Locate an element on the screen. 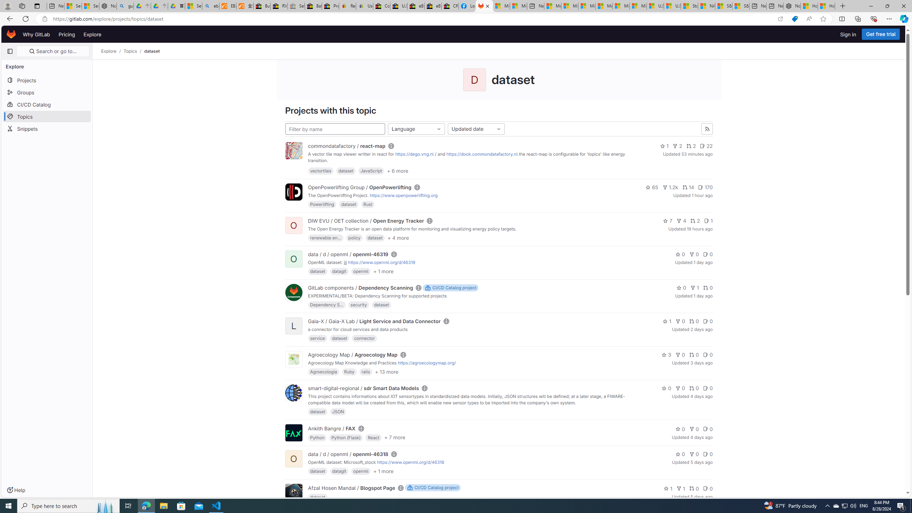 The height and width of the screenshot is (513, 912). CI/CD Catalog project is located at coordinates (432, 488).